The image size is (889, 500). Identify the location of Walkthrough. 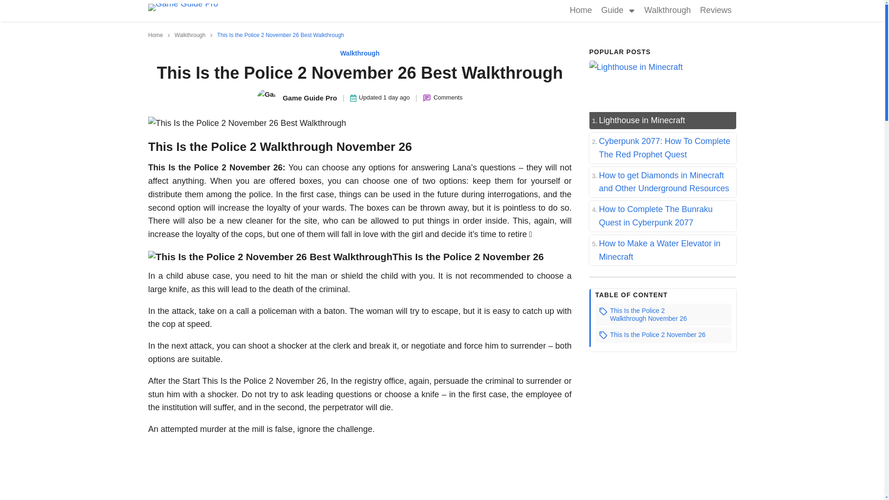
(668, 11).